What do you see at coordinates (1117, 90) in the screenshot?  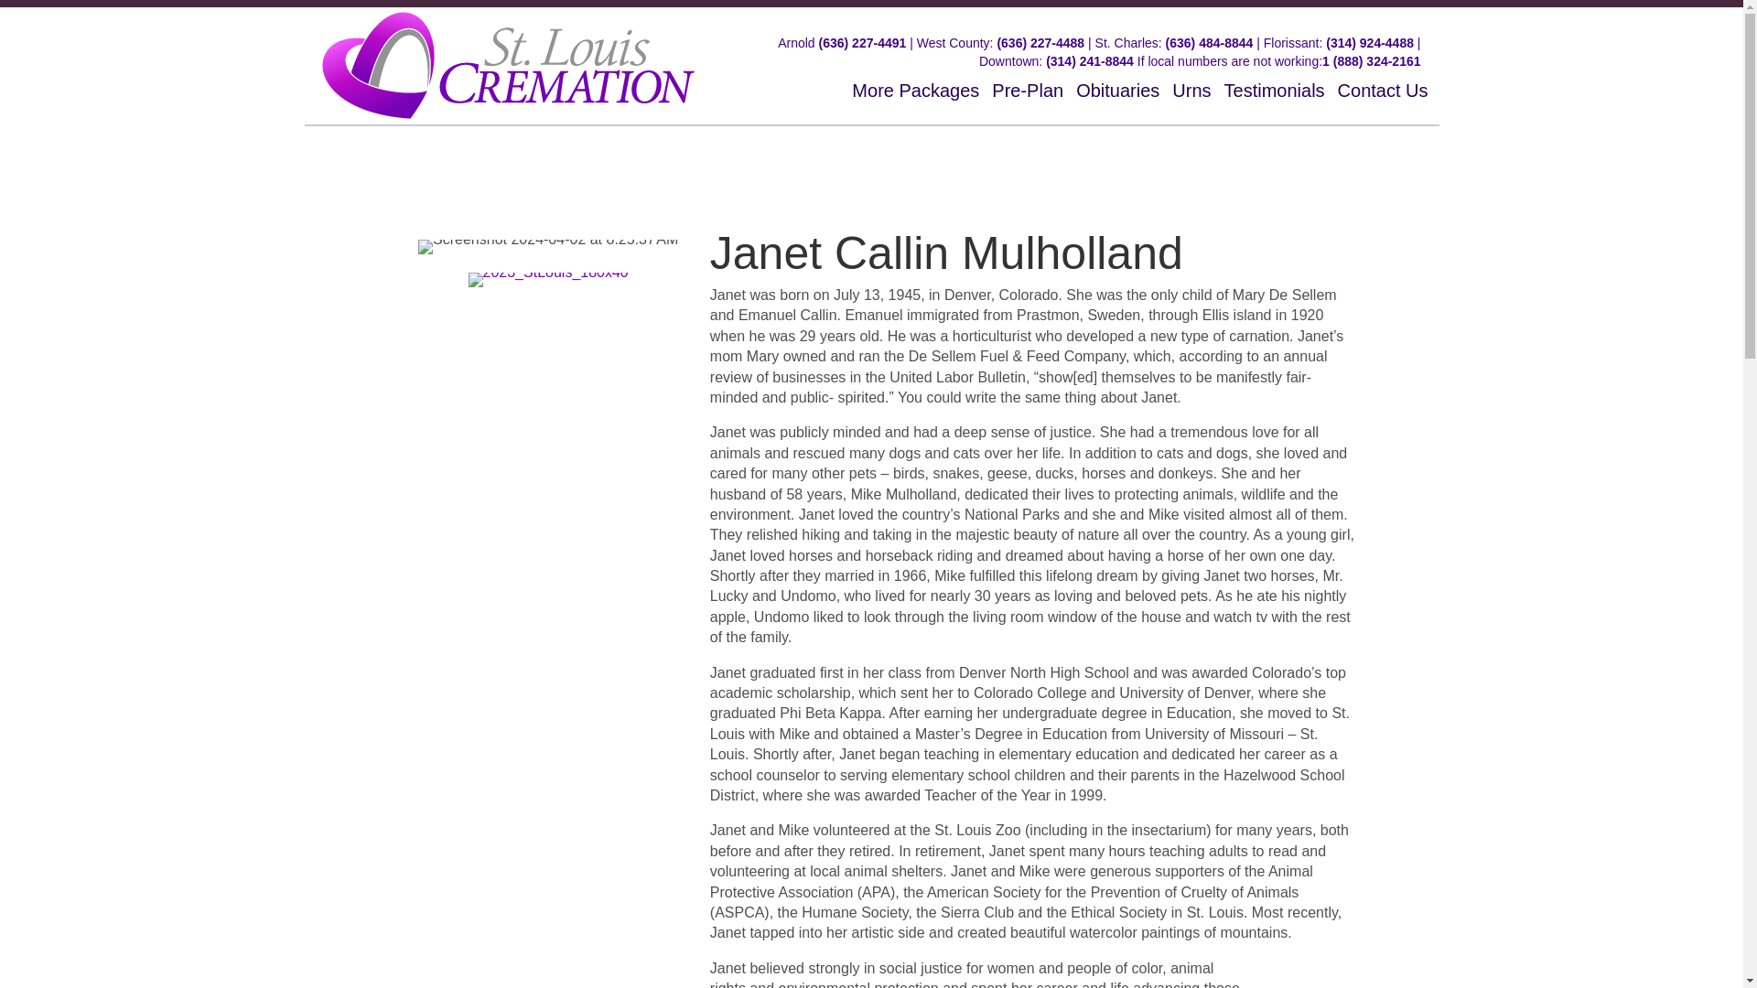 I see `Obituaries` at bounding box center [1117, 90].